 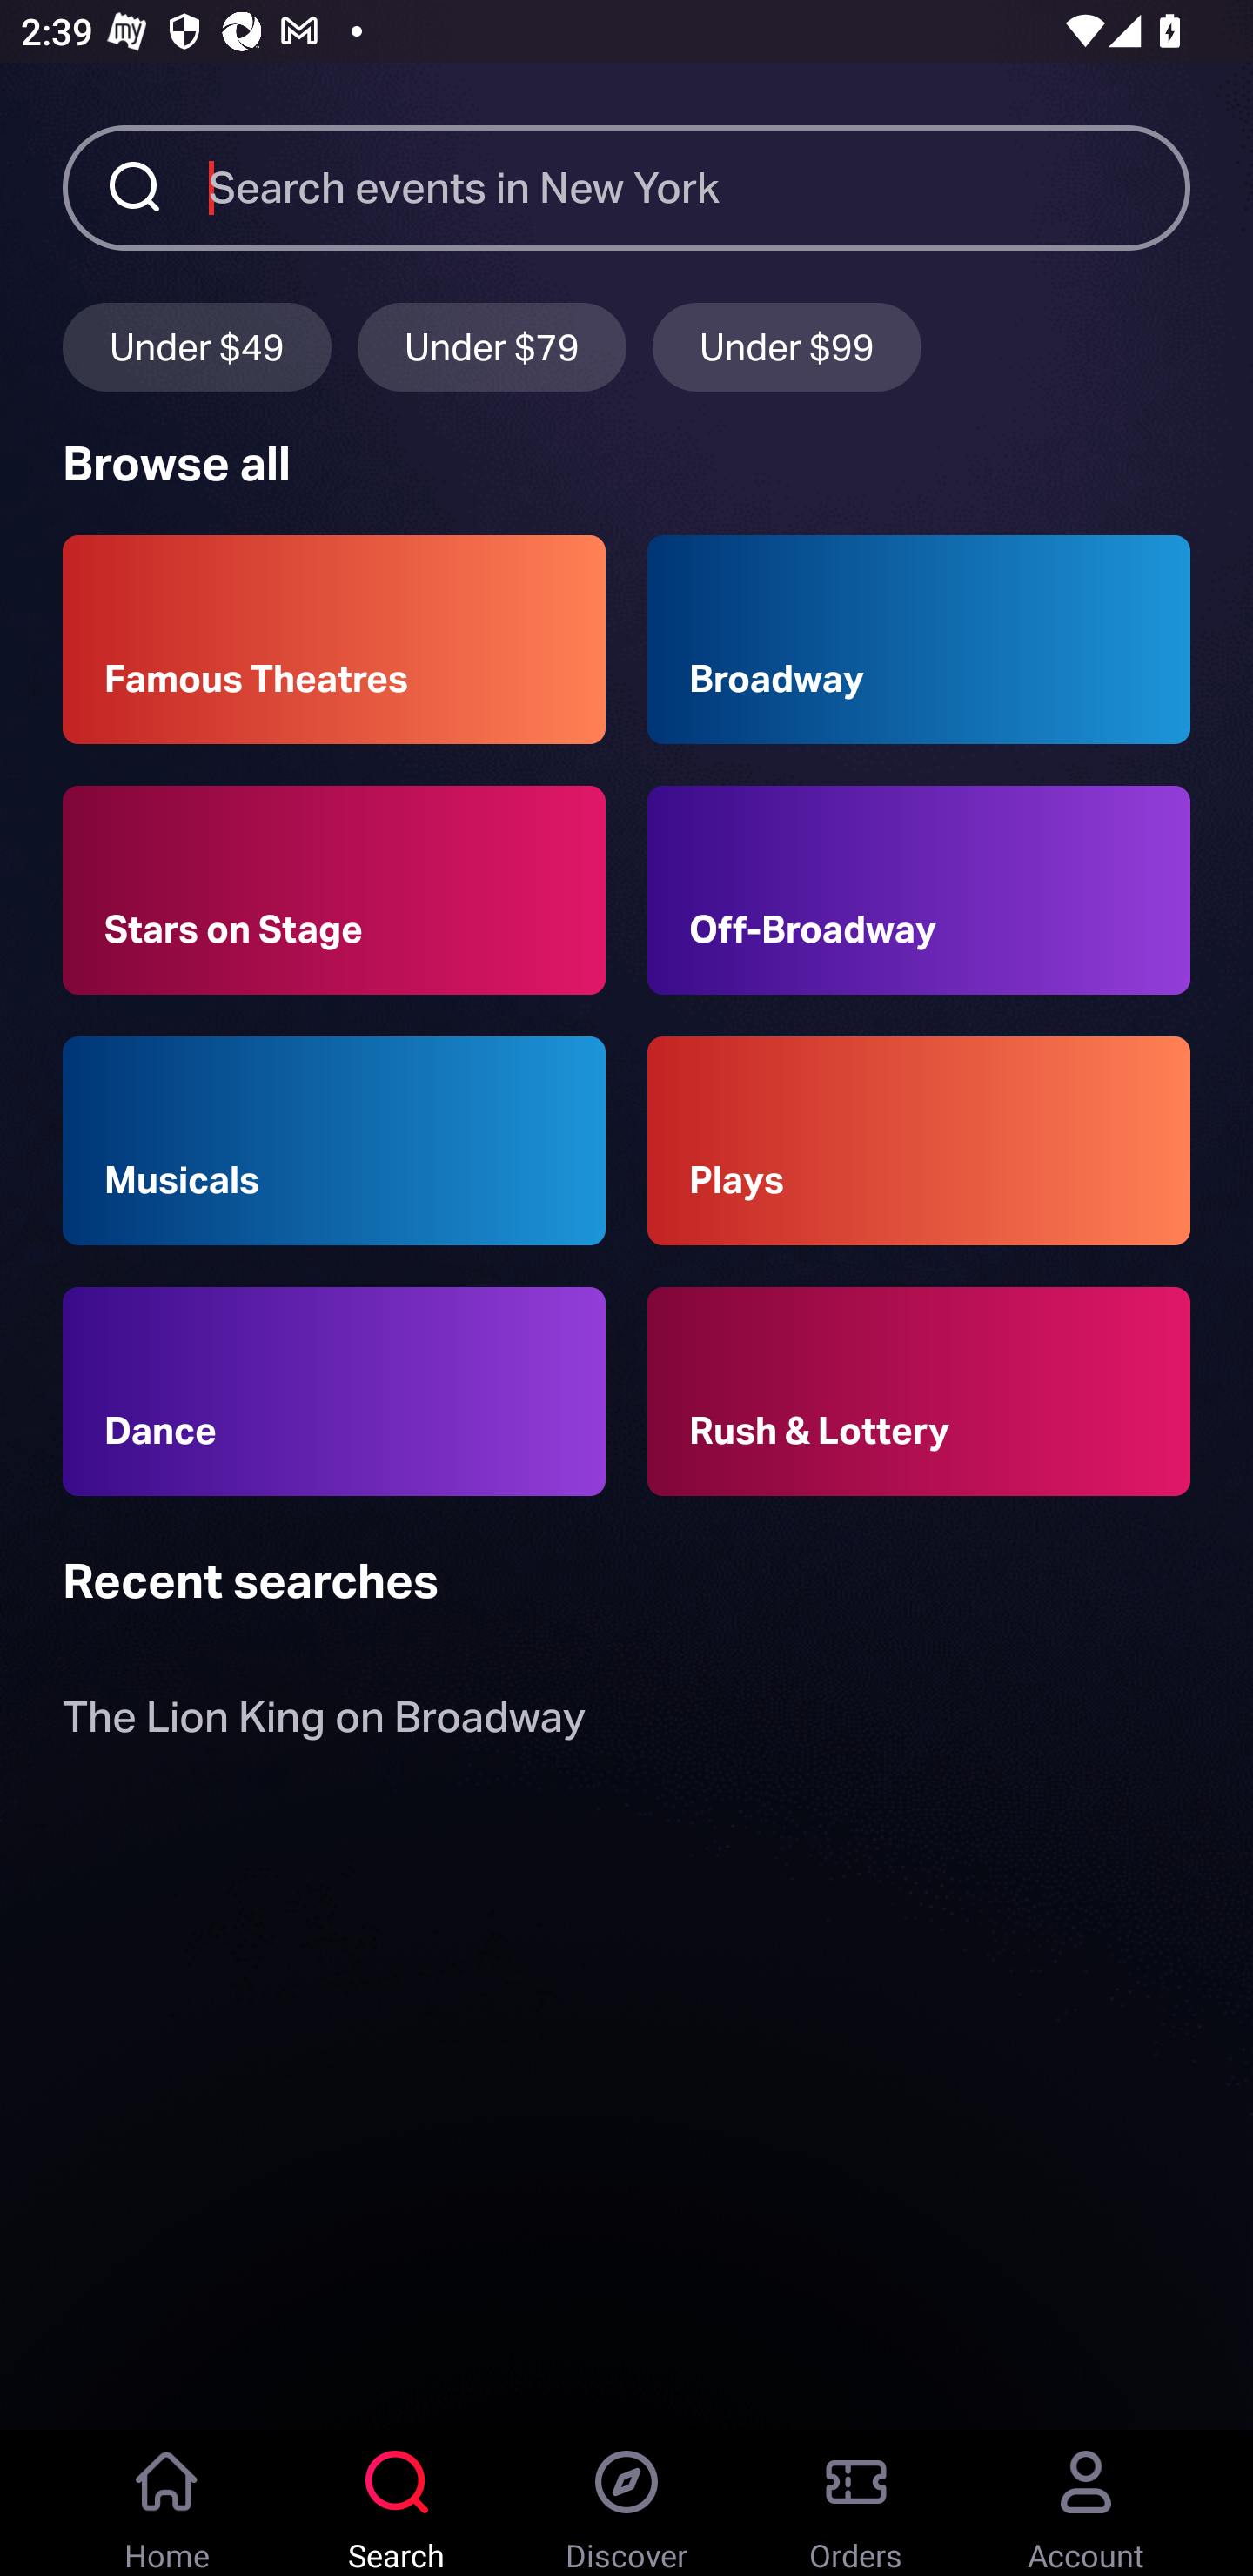 I want to click on Home, so click(x=167, y=2503).